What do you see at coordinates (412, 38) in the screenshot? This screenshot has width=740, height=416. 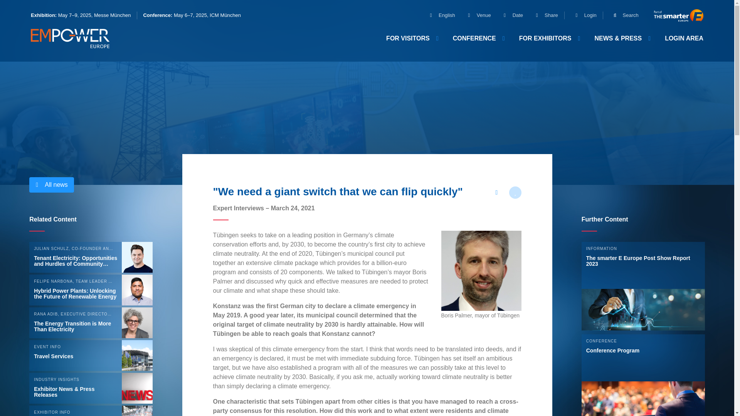 I see `FOR VISITORS` at bounding box center [412, 38].